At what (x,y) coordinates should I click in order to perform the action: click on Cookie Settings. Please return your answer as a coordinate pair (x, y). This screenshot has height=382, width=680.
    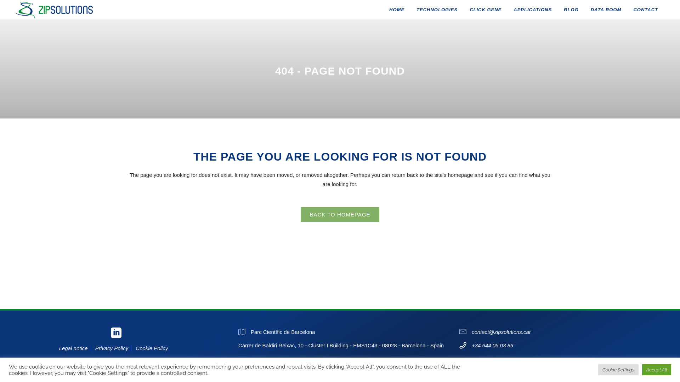
    Looking at the image, I should click on (618, 370).